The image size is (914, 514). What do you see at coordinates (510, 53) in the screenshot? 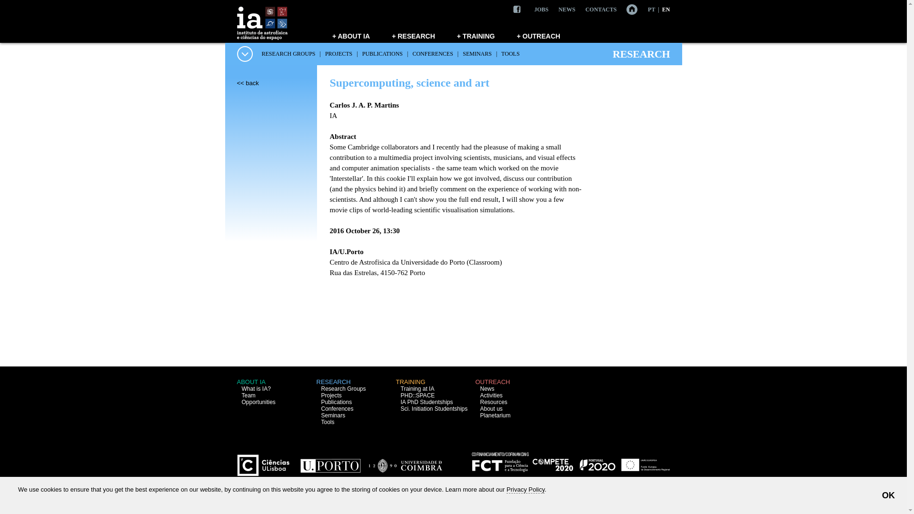
I see `TOOLS` at bounding box center [510, 53].